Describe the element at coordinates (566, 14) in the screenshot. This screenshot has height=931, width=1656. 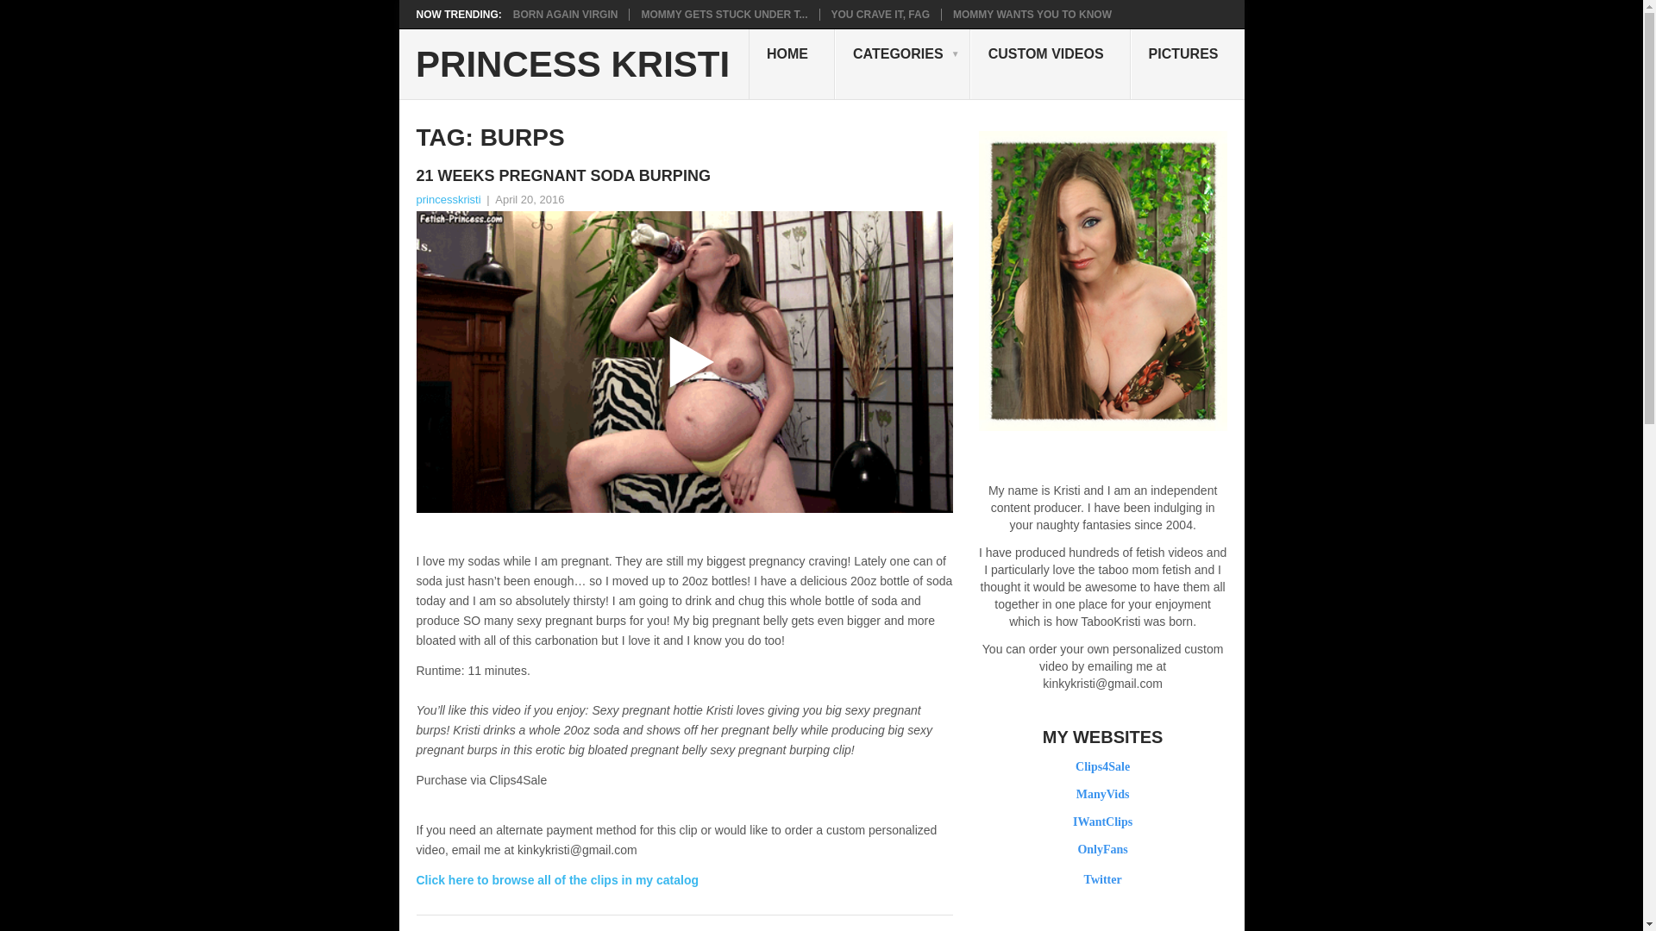
I see `Born Again Virgin` at that location.